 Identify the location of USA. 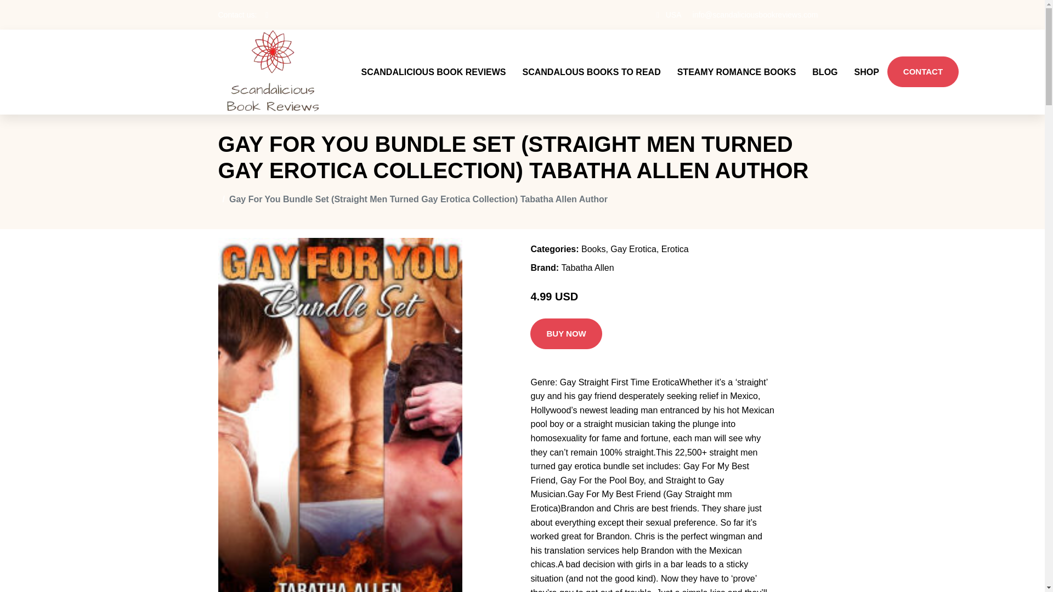
(673, 14).